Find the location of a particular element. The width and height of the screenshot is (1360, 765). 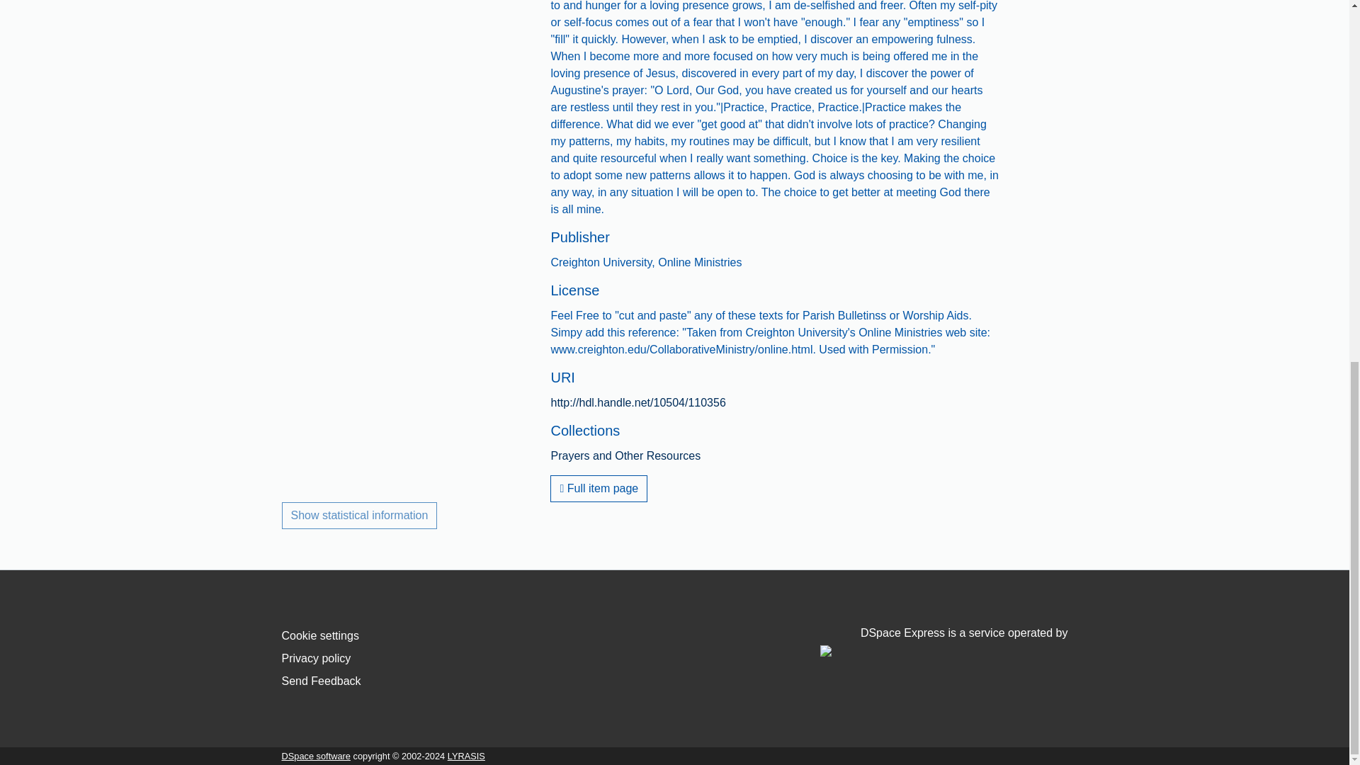

DSpace software is located at coordinates (316, 755).